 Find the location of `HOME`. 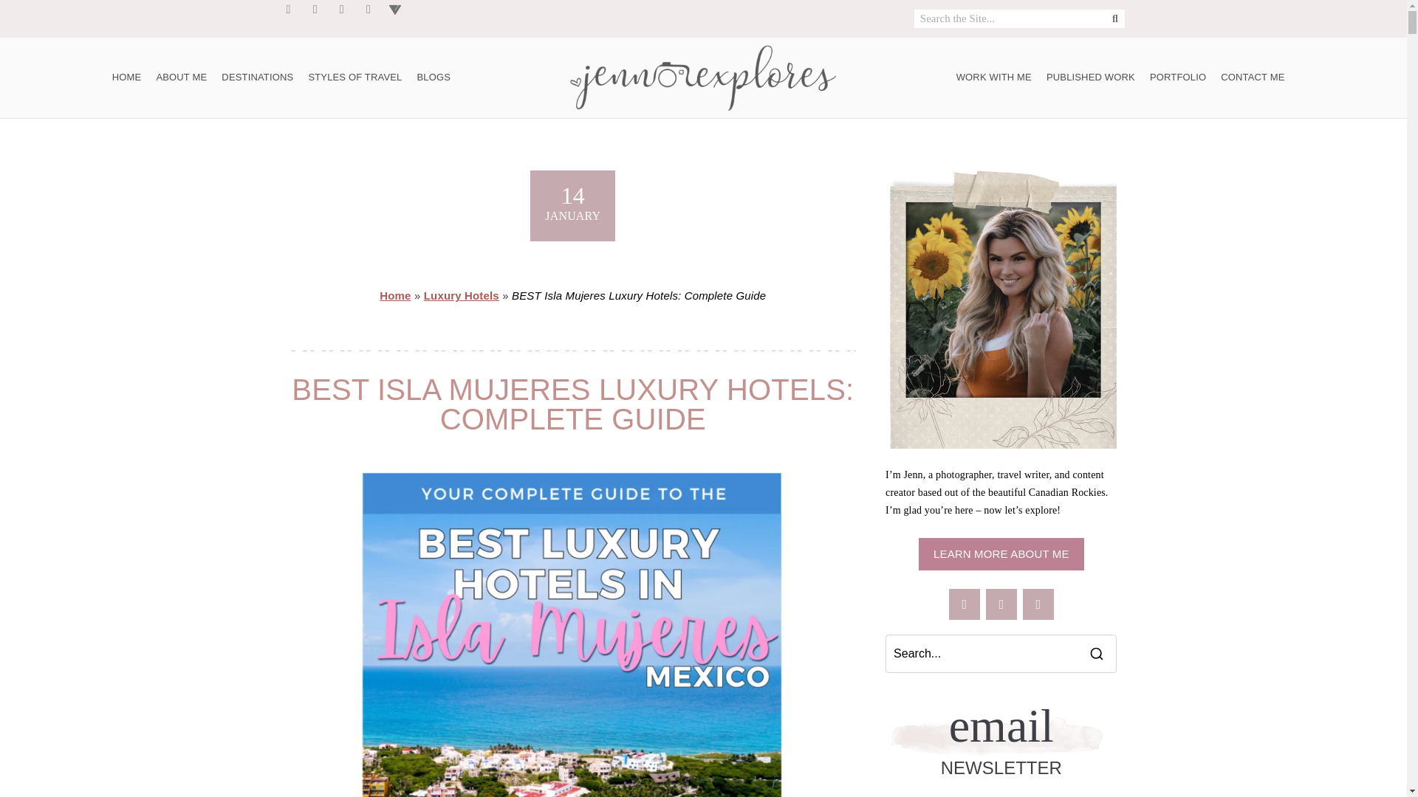

HOME is located at coordinates (127, 77).